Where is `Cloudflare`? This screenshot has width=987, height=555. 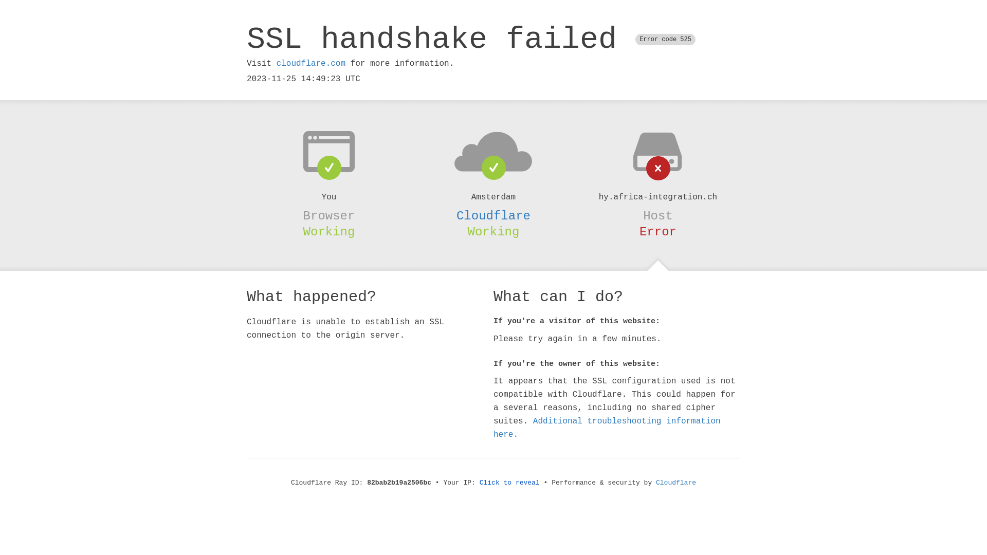
Cloudflare is located at coordinates (676, 483).